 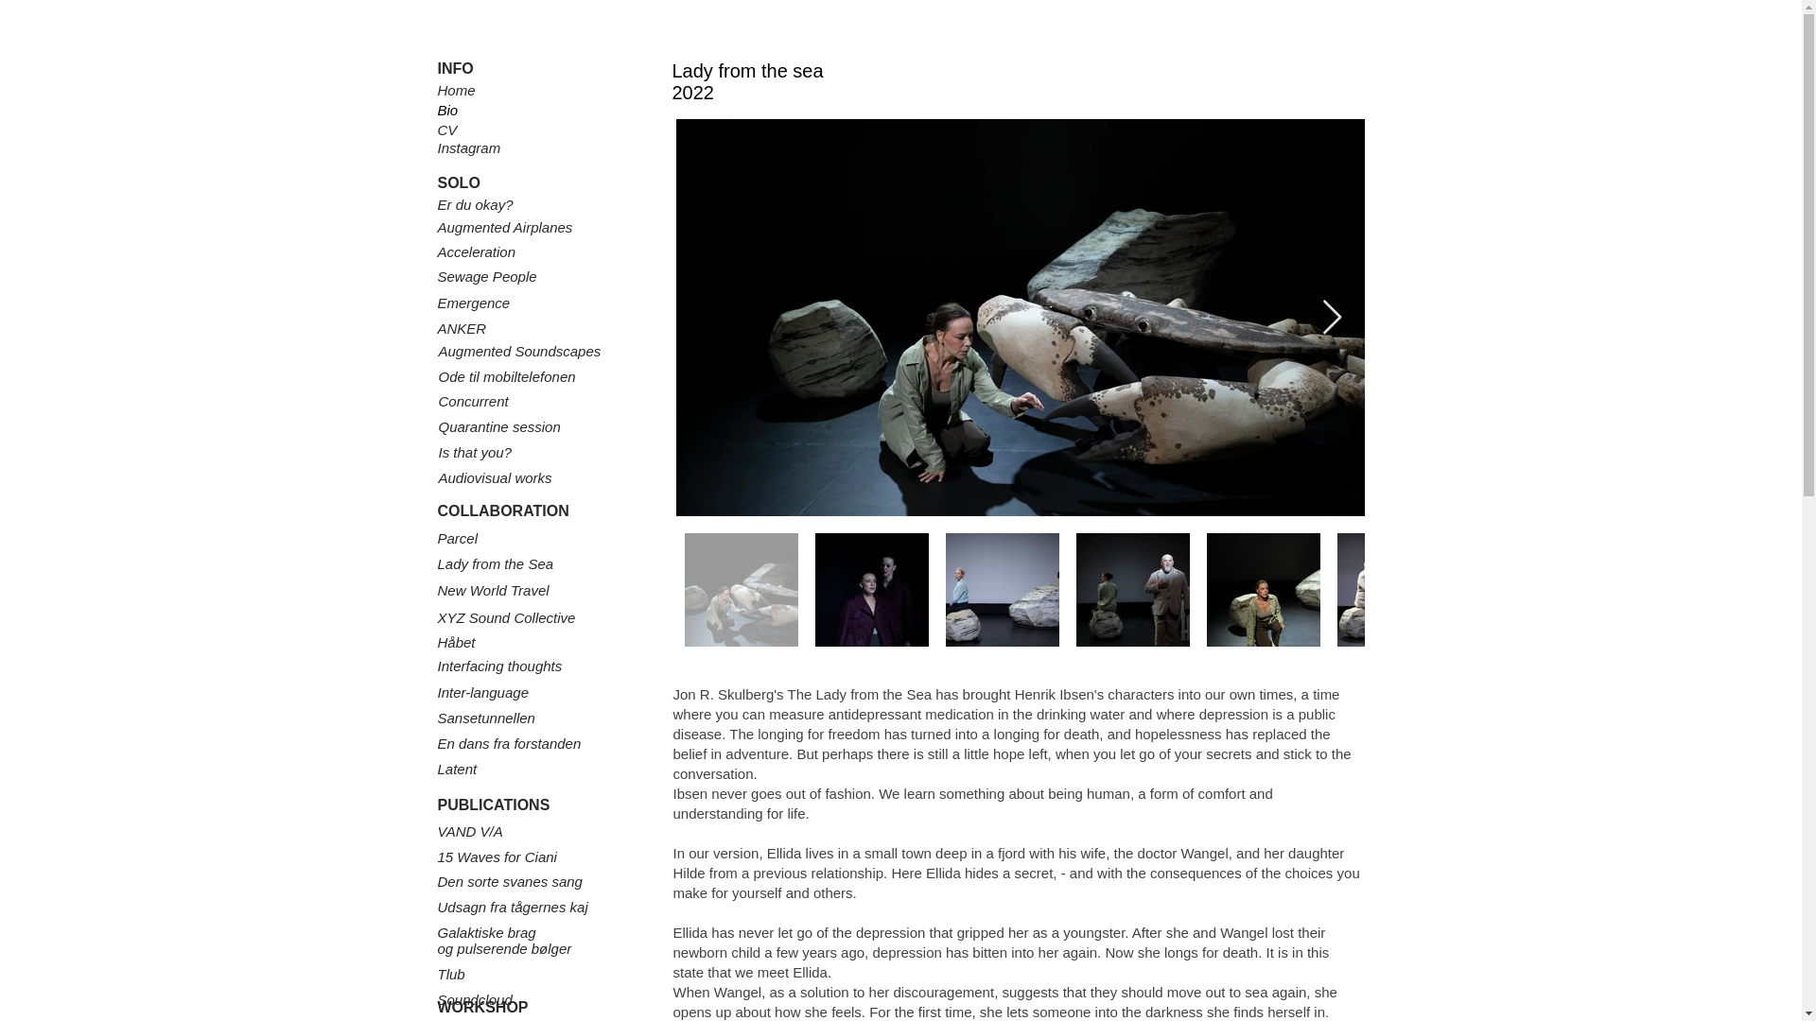 What do you see at coordinates (496, 563) in the screenshot?
I see `Lady from the Sea` at bounding box center [496, 563].